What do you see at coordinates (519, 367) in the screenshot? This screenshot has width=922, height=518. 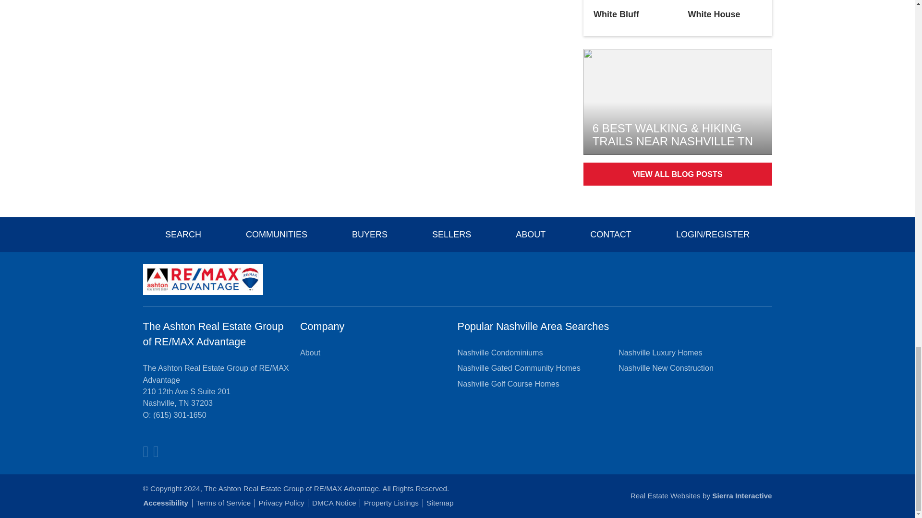 I see `View Nashville Gated Community Homes` at bounding box center [519, 367].